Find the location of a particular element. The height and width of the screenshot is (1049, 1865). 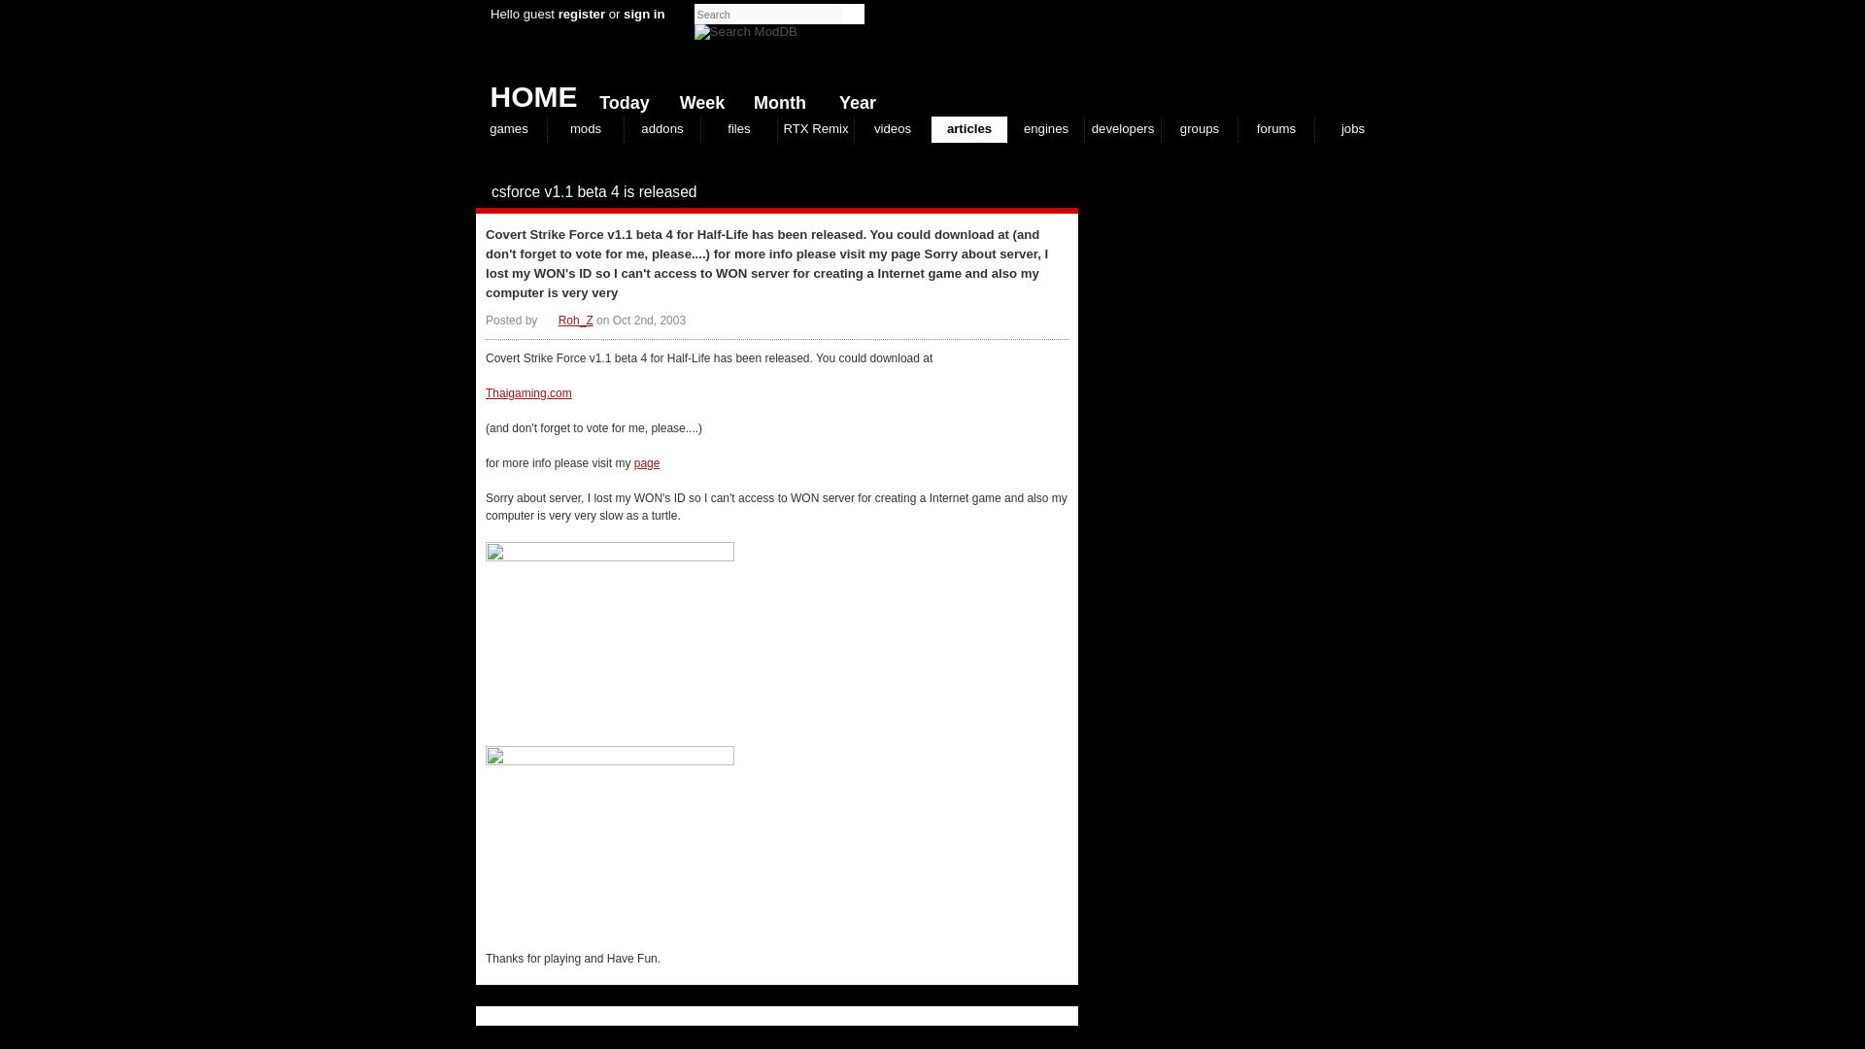

Article Manager is located at coordinates (566, 320).